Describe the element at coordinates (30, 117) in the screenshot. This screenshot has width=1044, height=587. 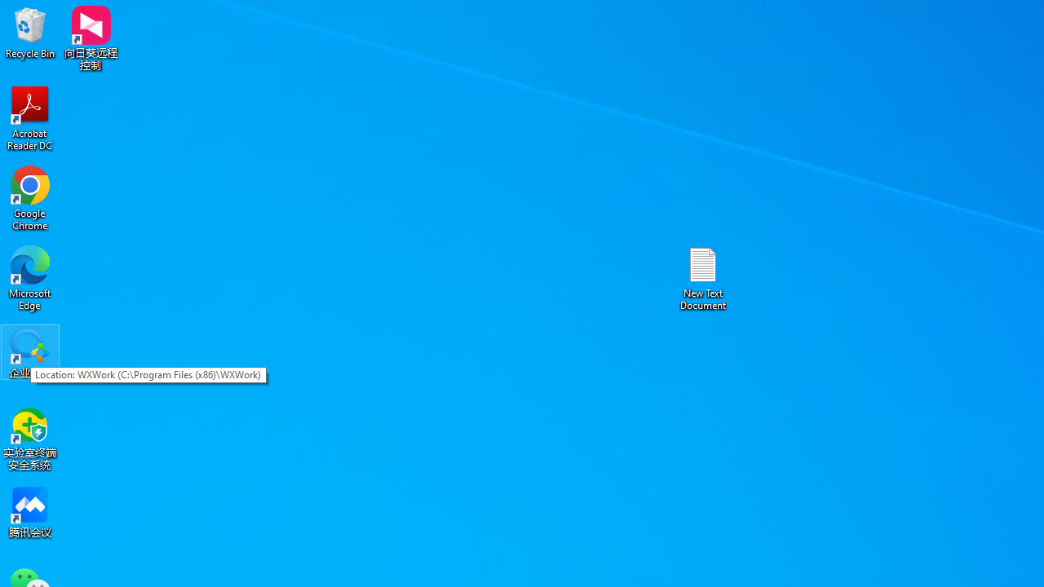
I see `Acrobat Reader DC` at that location.